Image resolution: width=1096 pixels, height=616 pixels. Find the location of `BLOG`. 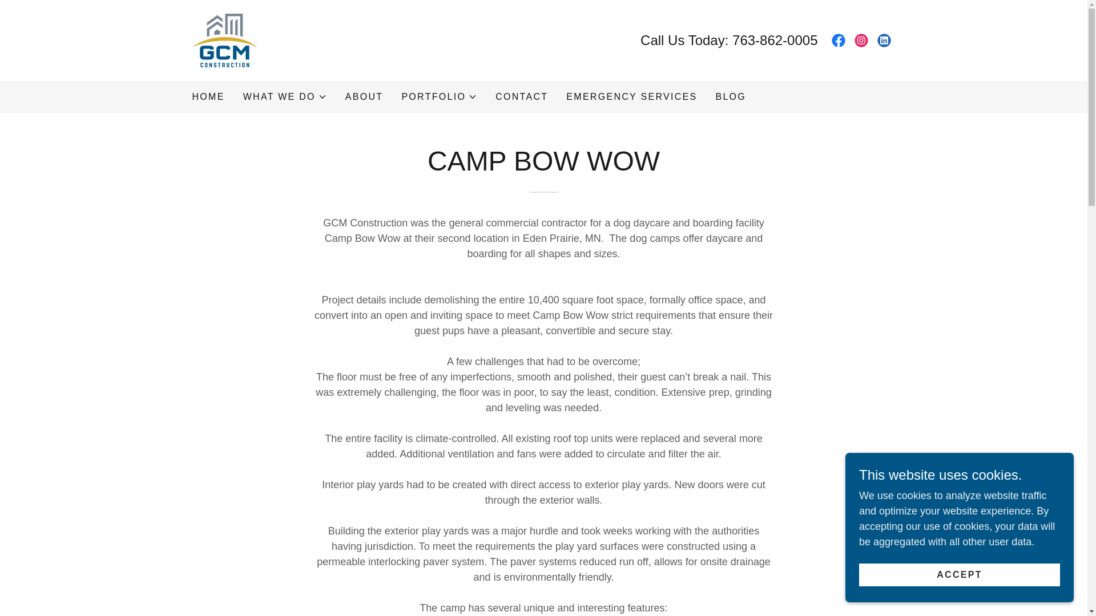

BLOG is located at coordinates (731, 97).